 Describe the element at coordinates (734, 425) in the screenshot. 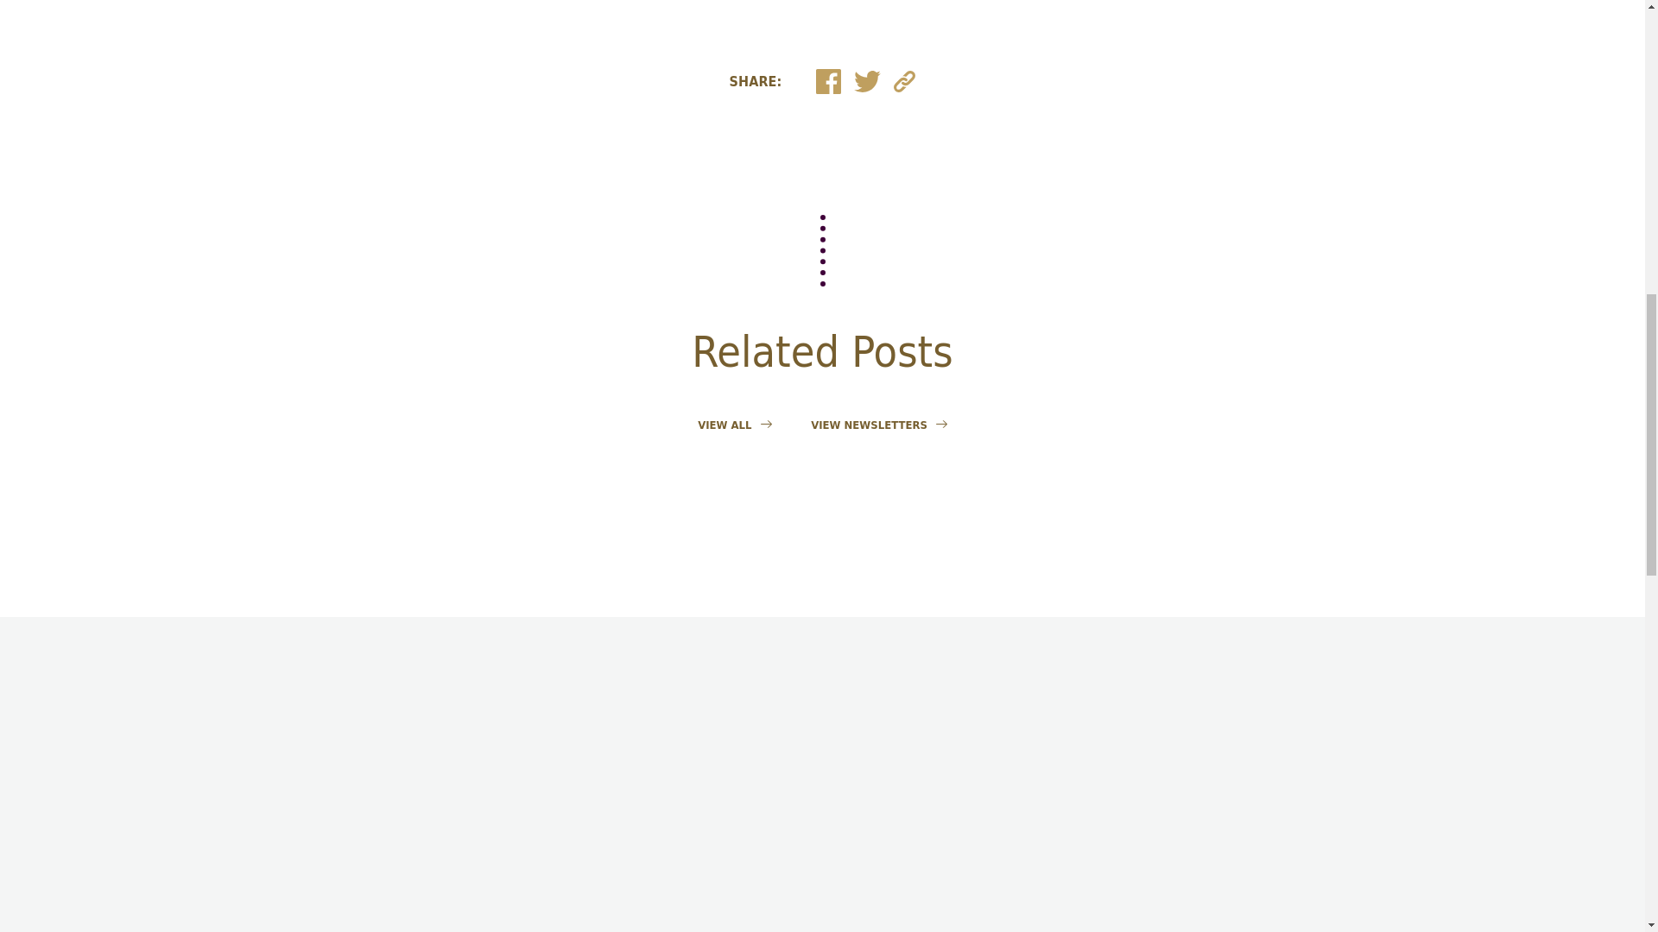

I see `VIEW ALL` at that location.